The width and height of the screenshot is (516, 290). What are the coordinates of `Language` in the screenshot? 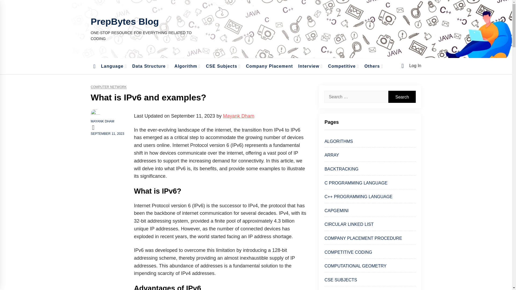 It's located at (114, 66).